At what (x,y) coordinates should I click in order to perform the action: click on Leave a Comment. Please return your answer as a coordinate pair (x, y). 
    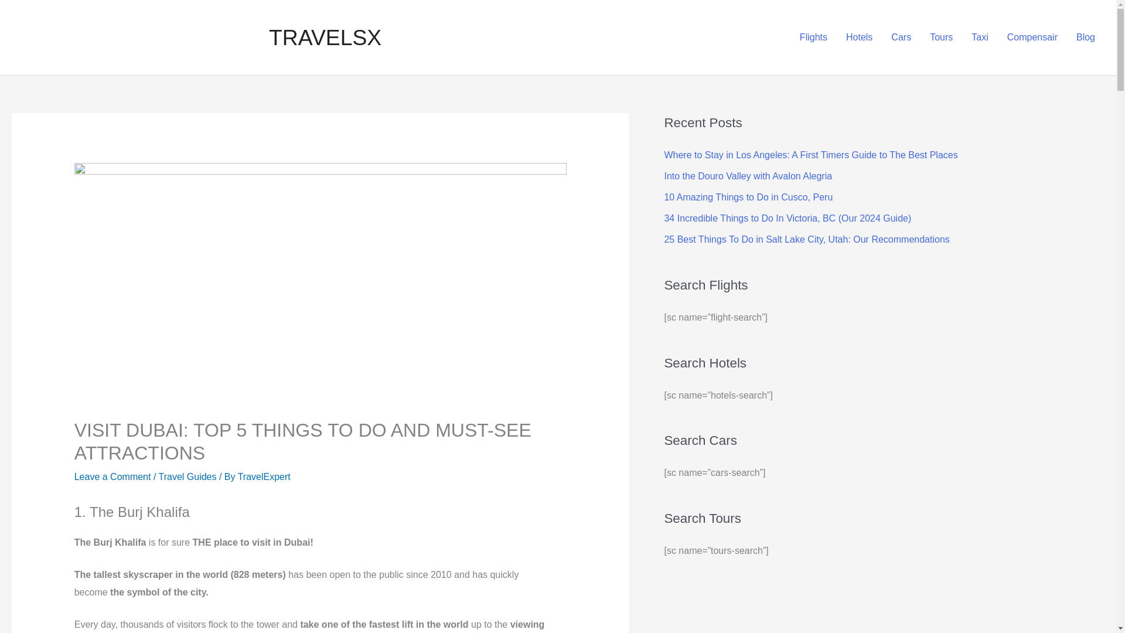
    Looking at the image, I should click on (112, 476).